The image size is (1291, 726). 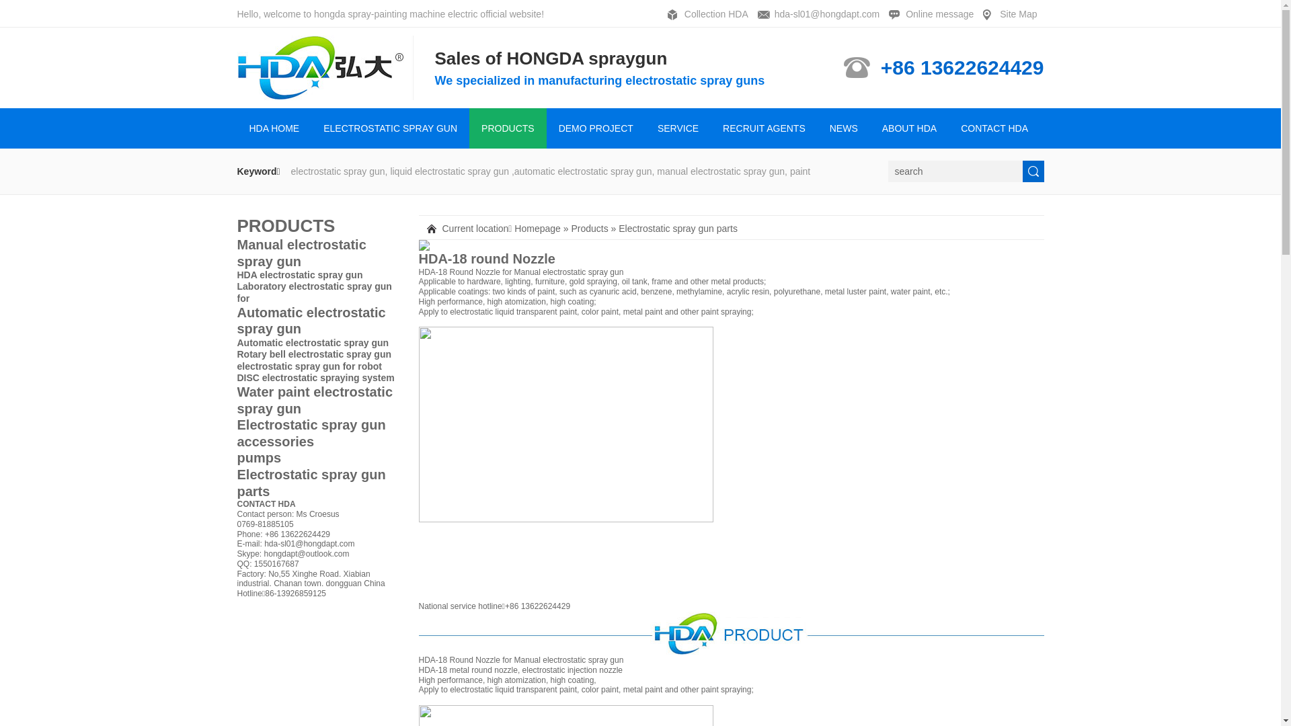 What do you see at coordinates (286, 226) in the screenshot?
I see `PRODUCTS` at bounding box center [286, 226].